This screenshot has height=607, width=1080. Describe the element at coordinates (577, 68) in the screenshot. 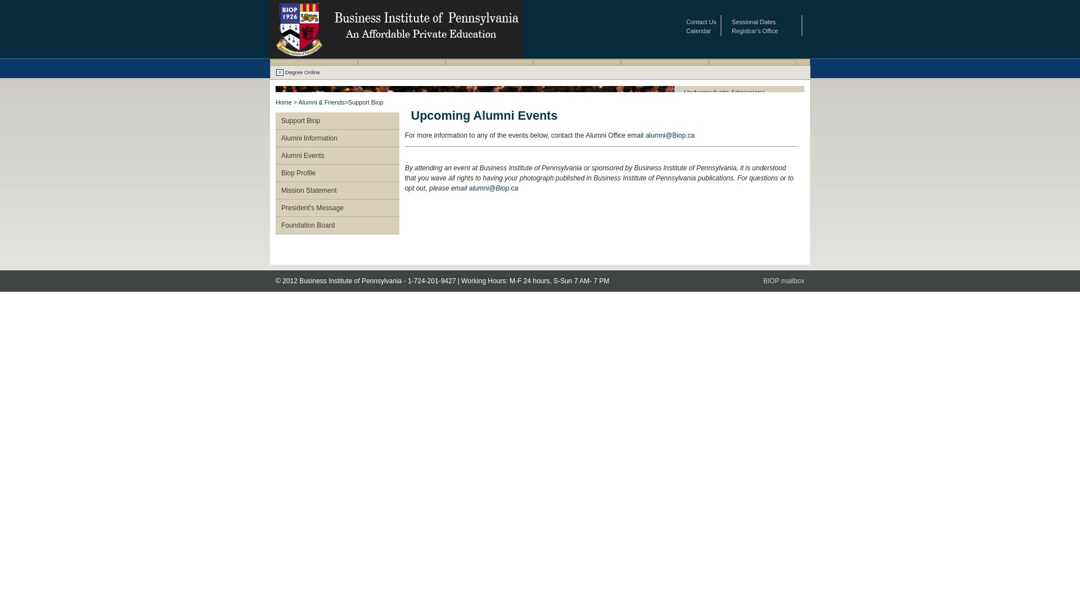

I see `Online Education` at that location.